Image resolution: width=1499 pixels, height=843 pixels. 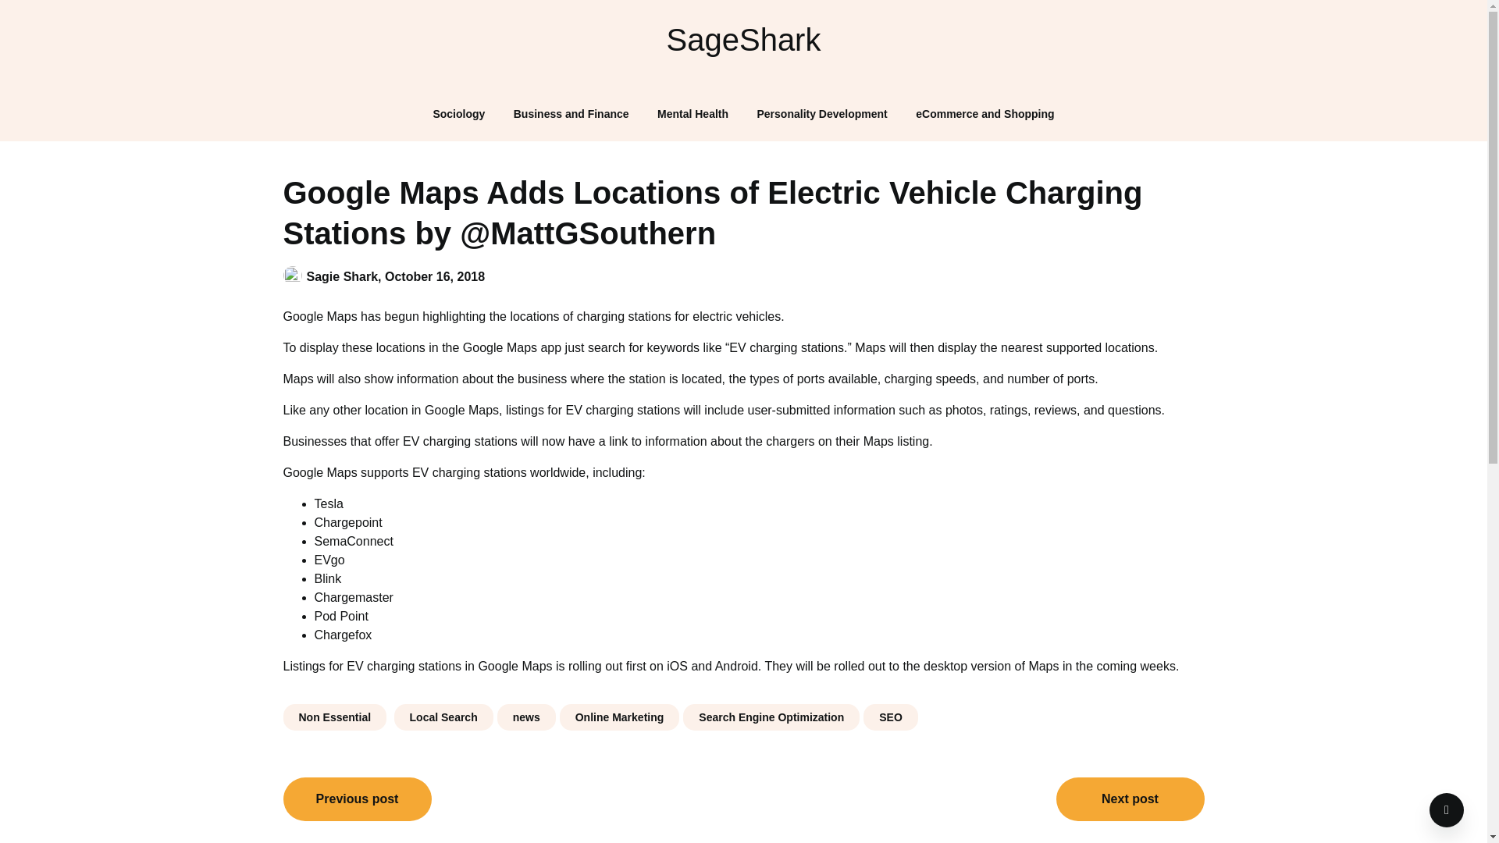 I want to click on Mental Health, so click(x=692, y=114).